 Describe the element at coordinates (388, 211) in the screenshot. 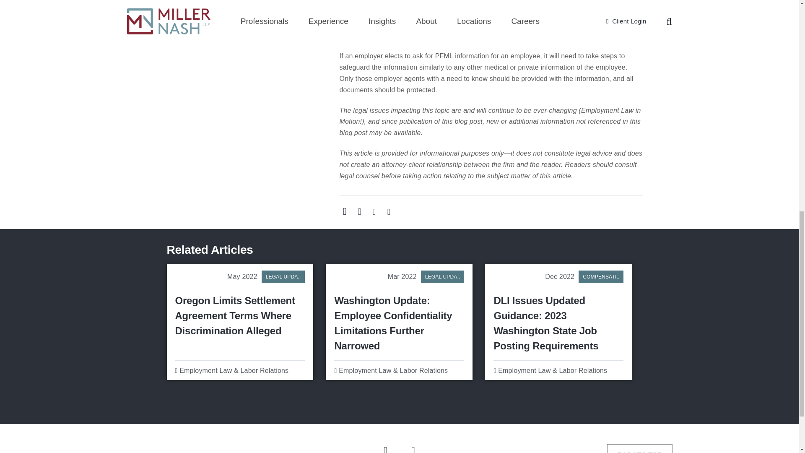

I see `Share via Twitter` at that location.